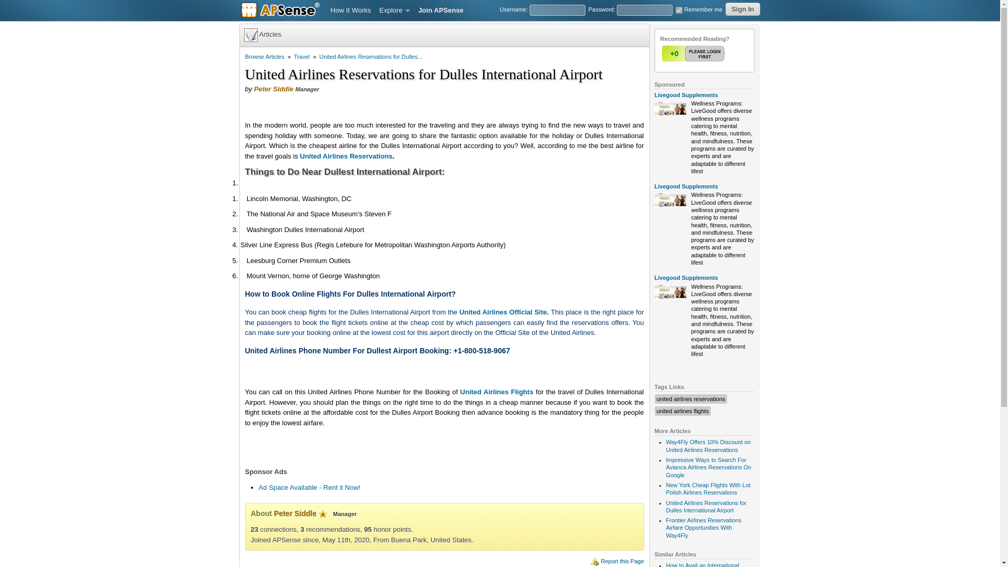 This screenshot has width=1008, height=567. What do you see at coordinates (265, 57) in the screenshot?
I see `Browse Articles` at bounding box center [265, 57].